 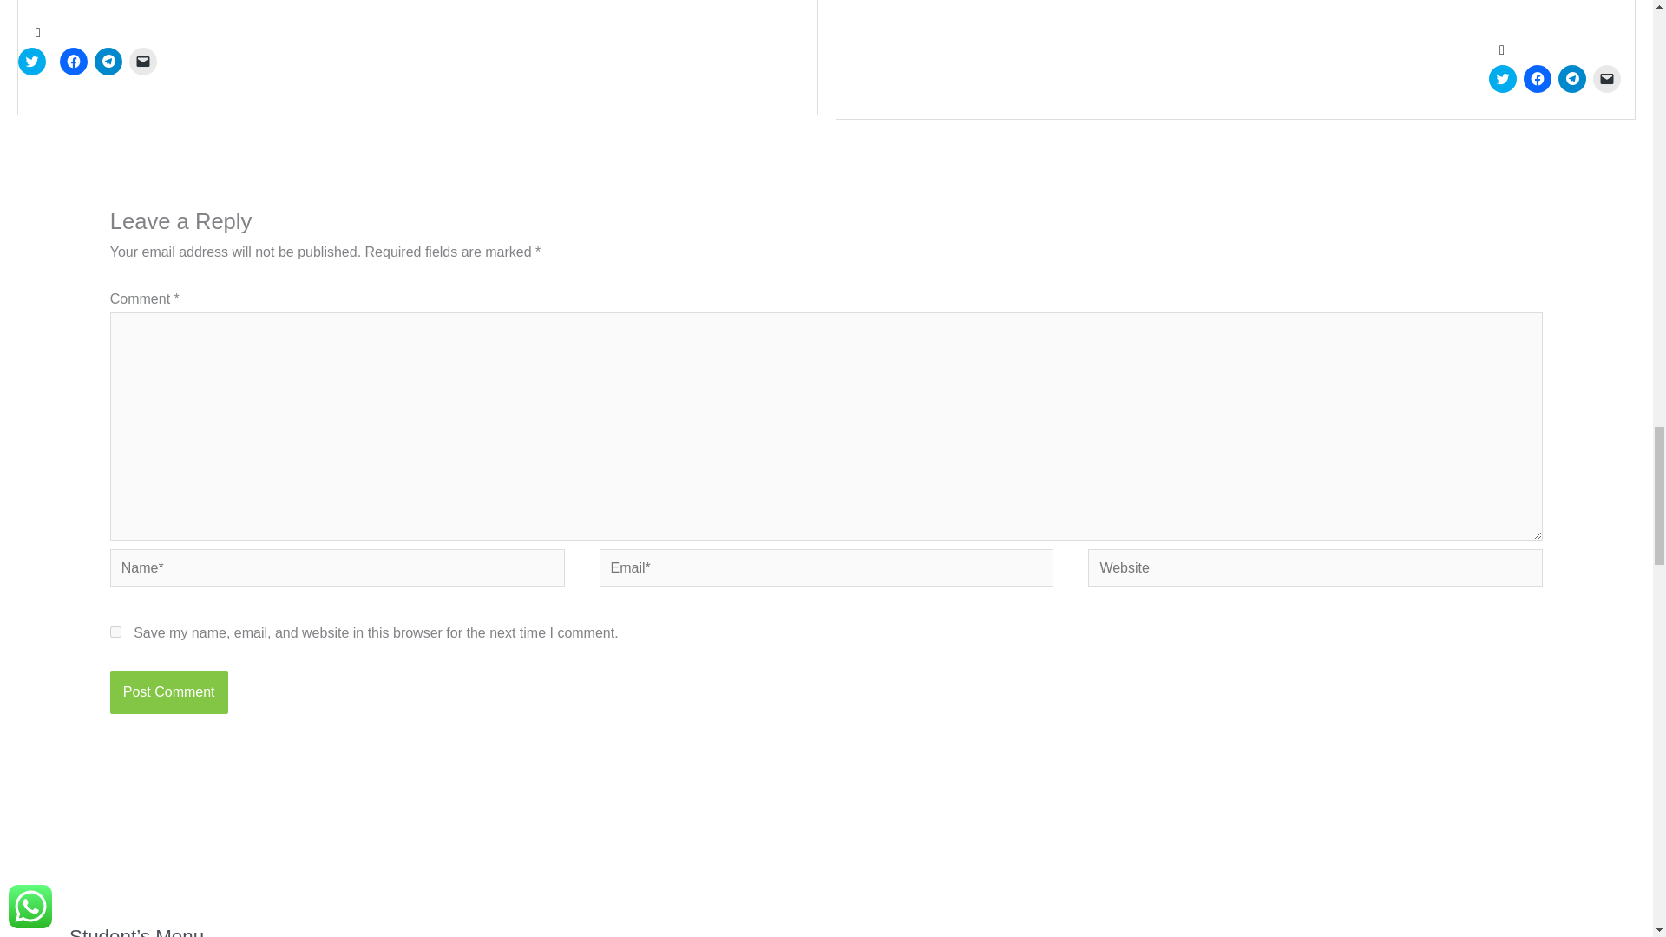 What do you see at coordinates (1503, 78) in the screenshot?
I see `Click to share on Twitter` at bounding box center [1503, 78].